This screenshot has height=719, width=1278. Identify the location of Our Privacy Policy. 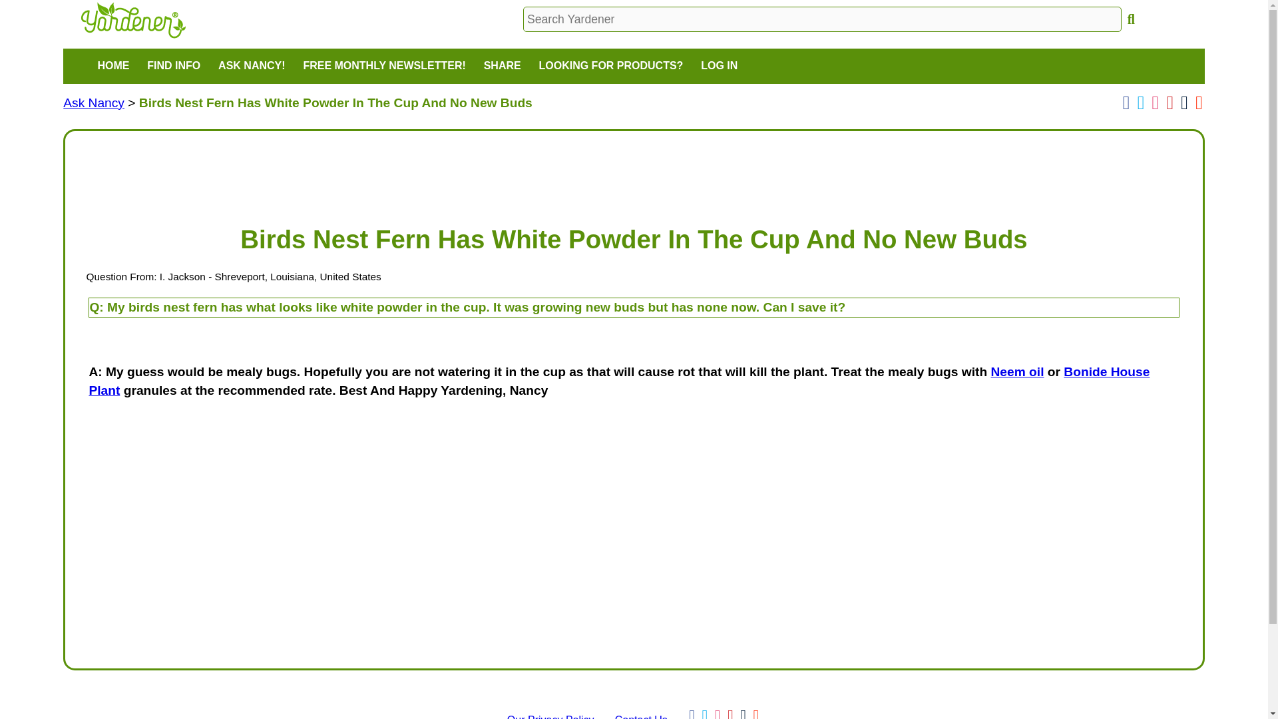
(550, 716).